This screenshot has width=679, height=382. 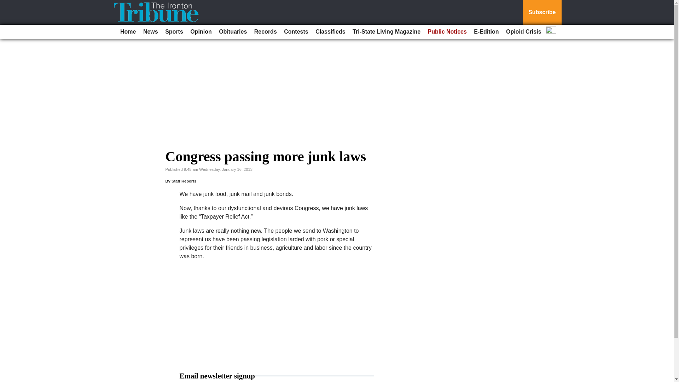 What do you see at coordinates (233, 32) in the screenshot?
I see `Obituaries` at bounding box center [233, 32].